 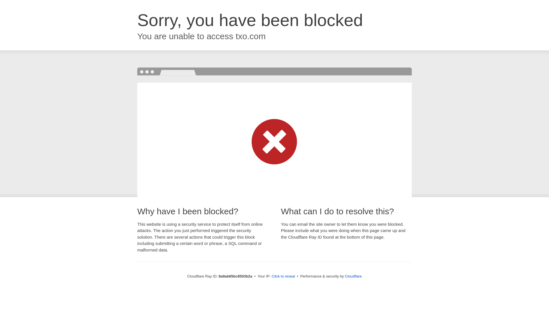 I want to click on Cloudflare, so click(x=353, y=276).